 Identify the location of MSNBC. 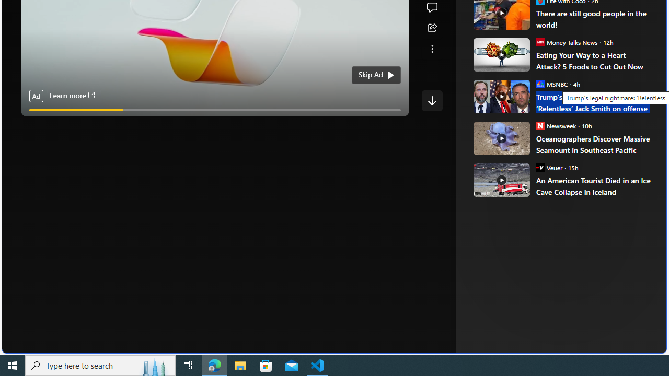
(540, 84).